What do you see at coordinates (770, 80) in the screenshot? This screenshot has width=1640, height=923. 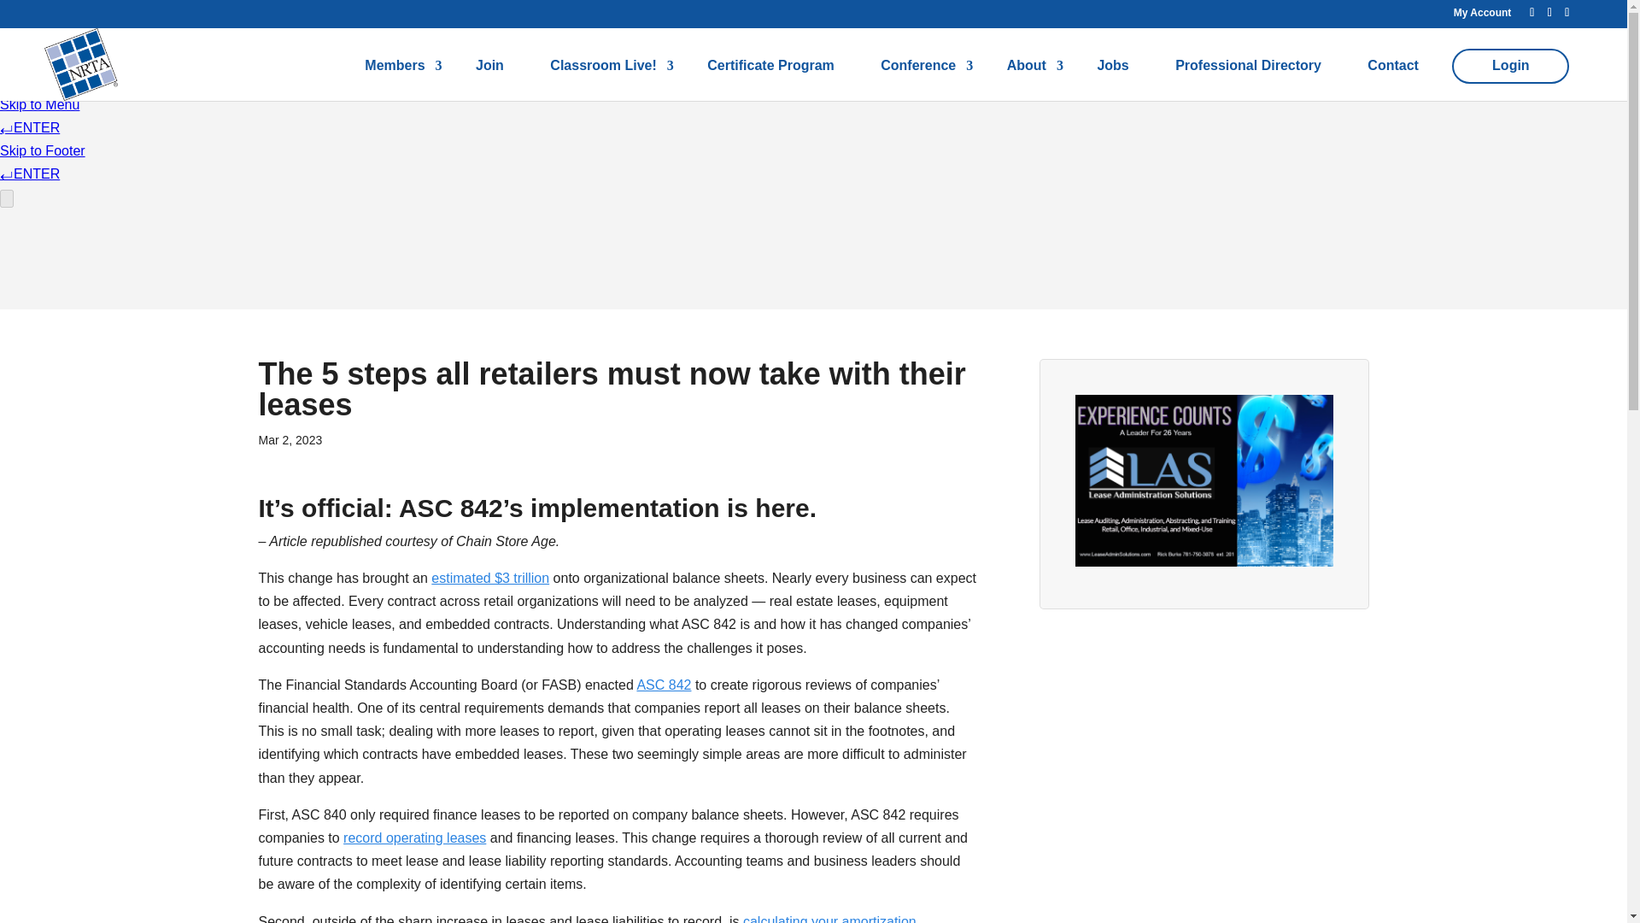 I see `Certificate Program` at bounding box center [770, 80].